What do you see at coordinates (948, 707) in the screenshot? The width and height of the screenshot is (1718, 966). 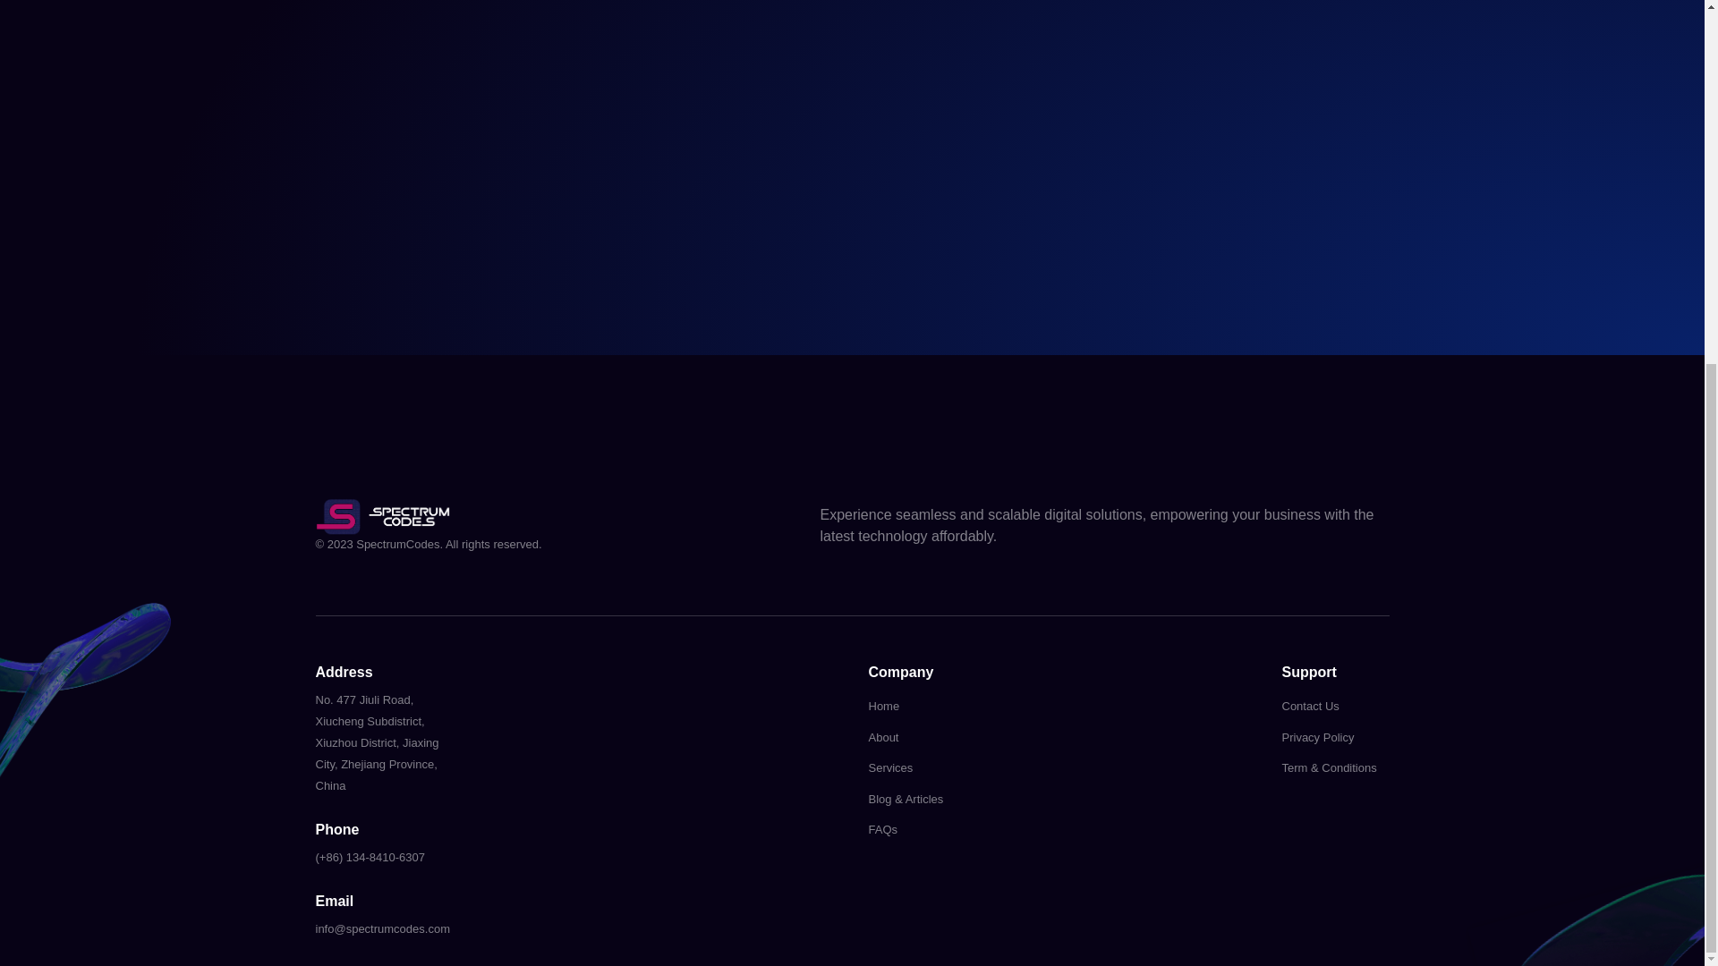 I see `Home` at bounding box center [948, 707].